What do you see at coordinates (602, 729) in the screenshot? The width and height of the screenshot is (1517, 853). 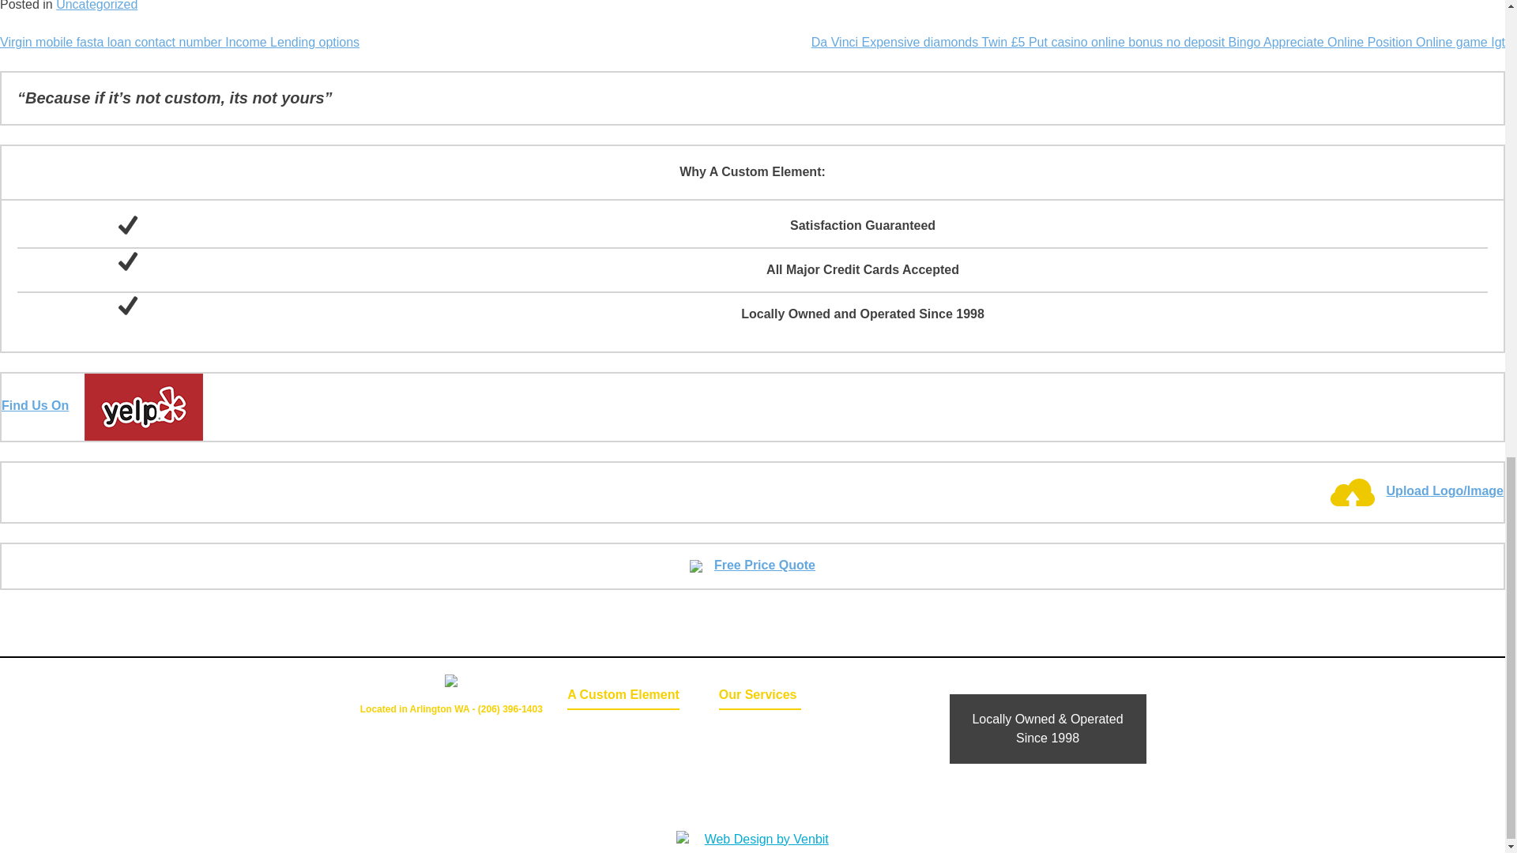 I see `Home` at bounding box center [602, 729].